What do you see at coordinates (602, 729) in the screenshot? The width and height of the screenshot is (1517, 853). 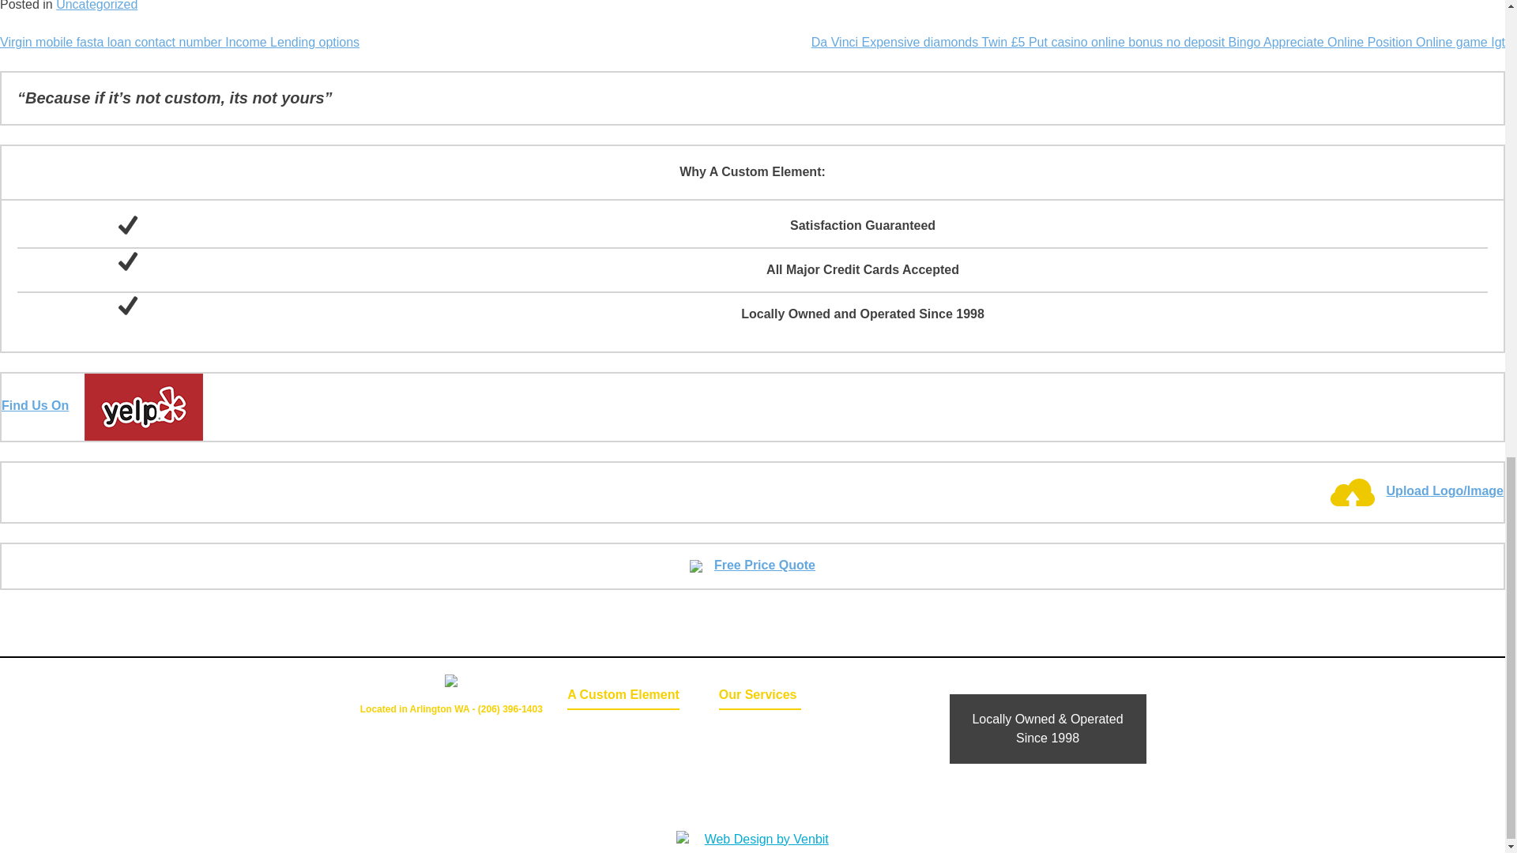 I see `Home` at bounding box center [602, 729].